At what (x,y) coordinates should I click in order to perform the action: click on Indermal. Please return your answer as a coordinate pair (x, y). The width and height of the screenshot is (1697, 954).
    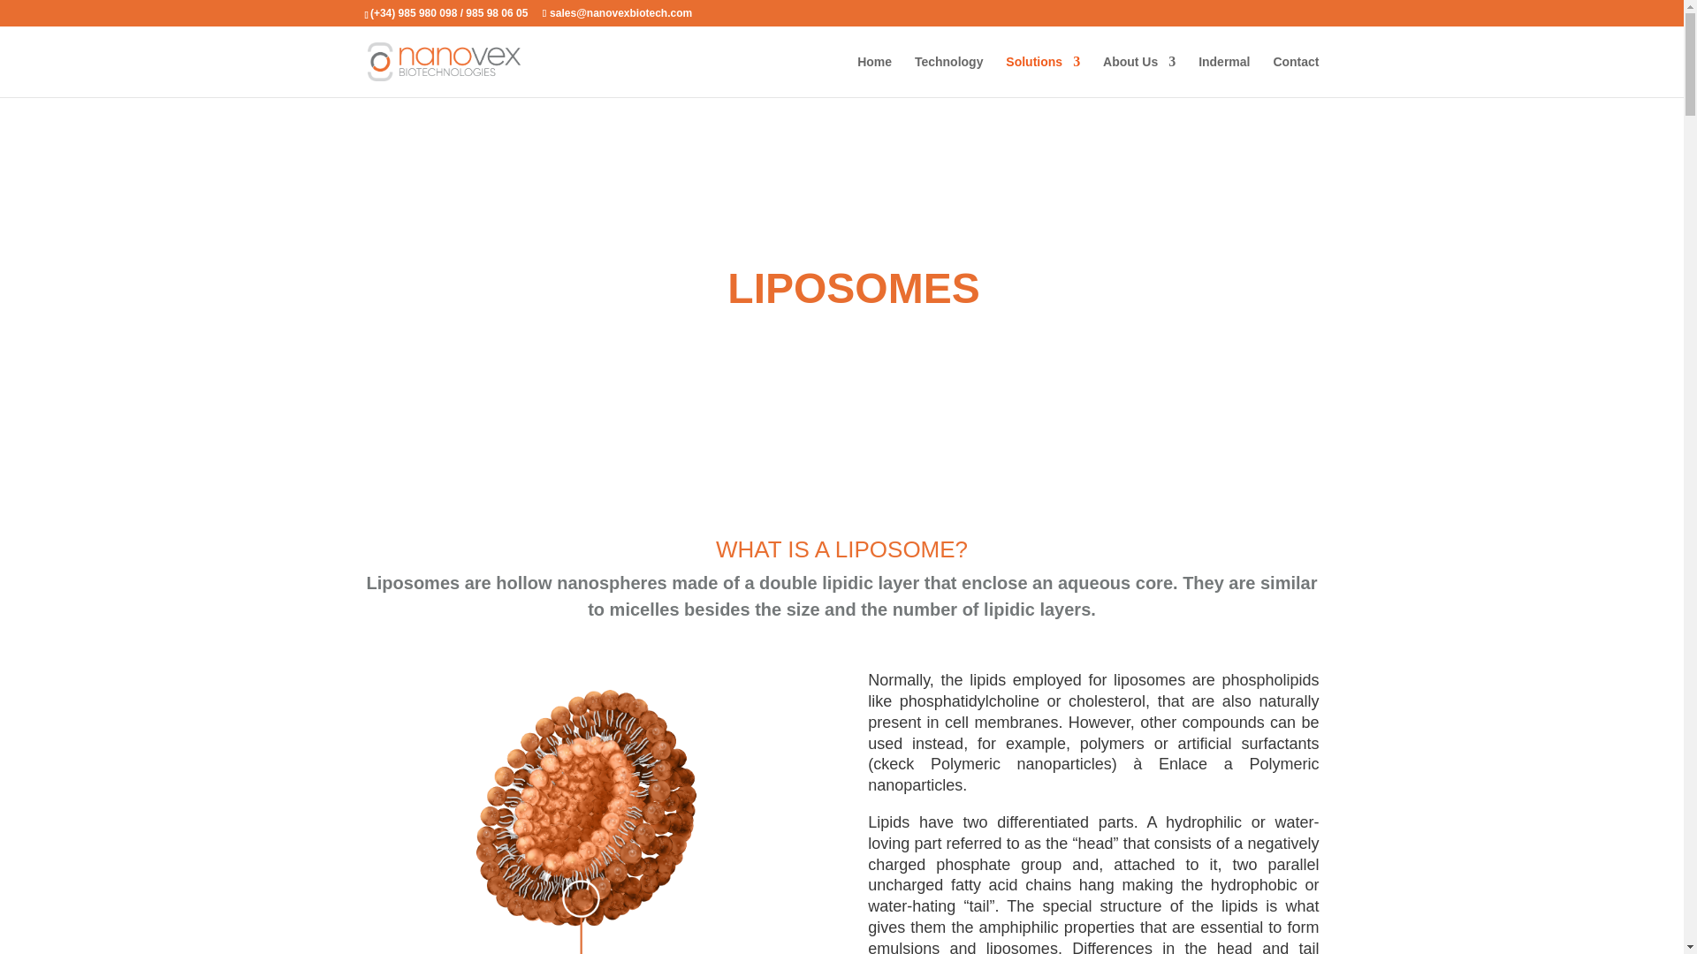
    Looking at the image, I should click on (1223, 76).